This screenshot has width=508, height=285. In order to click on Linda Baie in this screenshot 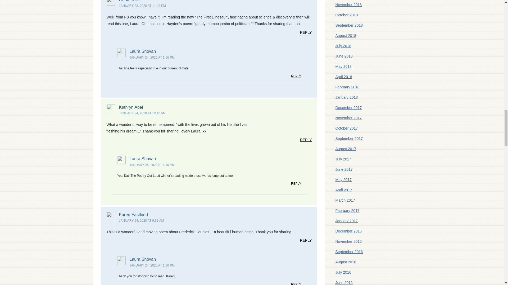, I will do `click(129, 1)`.